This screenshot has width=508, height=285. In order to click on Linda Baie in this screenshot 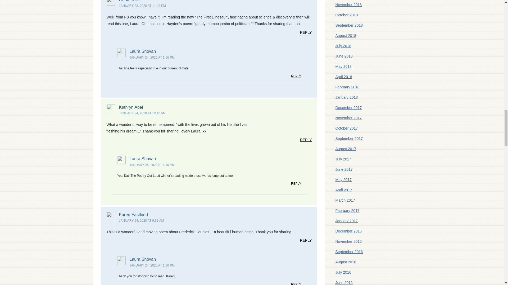, I will do `click(129, 1)`.